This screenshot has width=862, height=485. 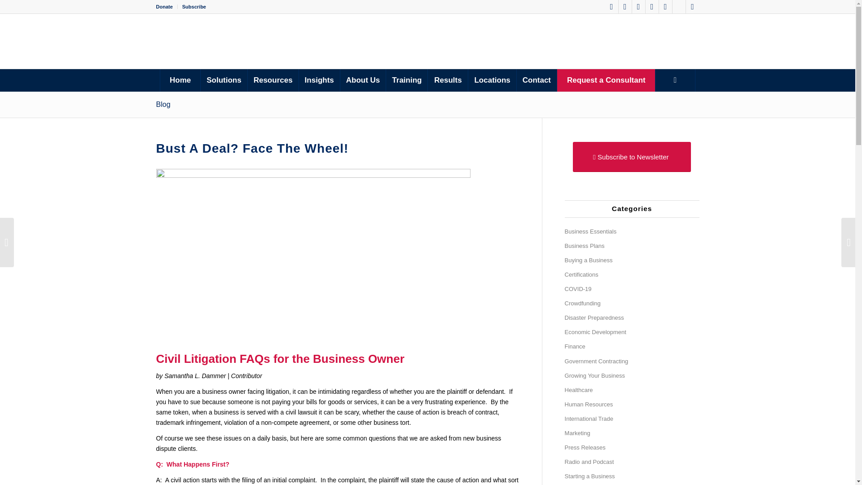 What do you see at coordinates (679, 7) in the screenshot?
I see `Slideshare` at bounding box center [679, 7].